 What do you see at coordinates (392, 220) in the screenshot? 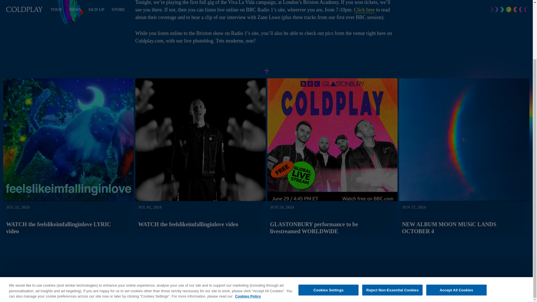
I see `Reject Non-Essential Cookies` at bounding box center [392, 220].